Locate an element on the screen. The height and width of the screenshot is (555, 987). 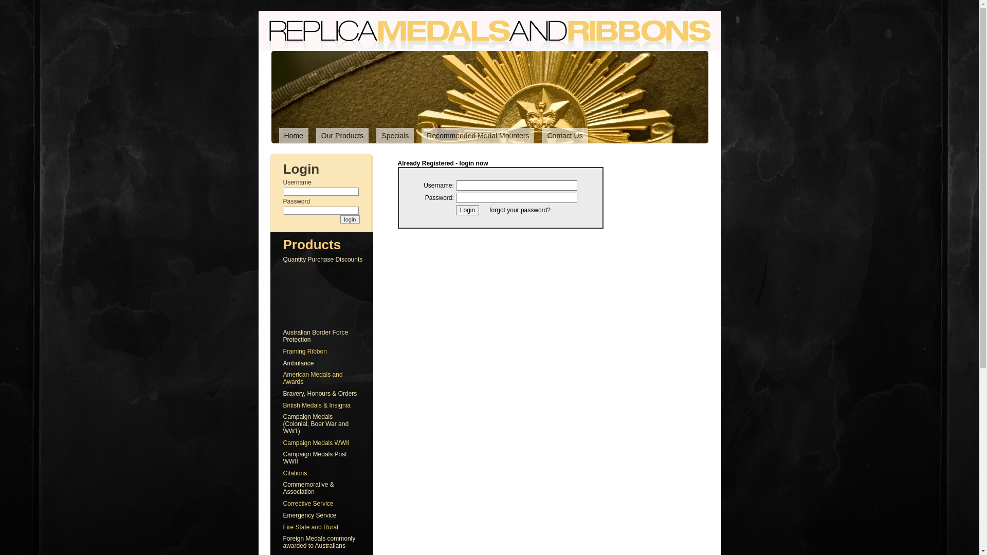
Framing Ribbon is located at coordinates (304, 351).